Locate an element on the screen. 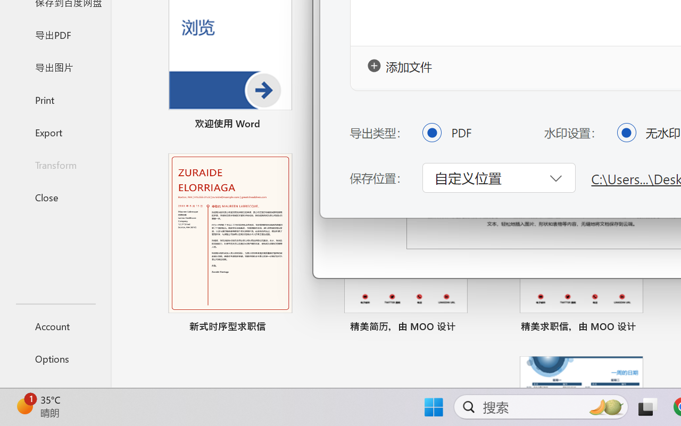 The height and width of the screenshot is (426, 681). Export is located at coordinates (55, 132).